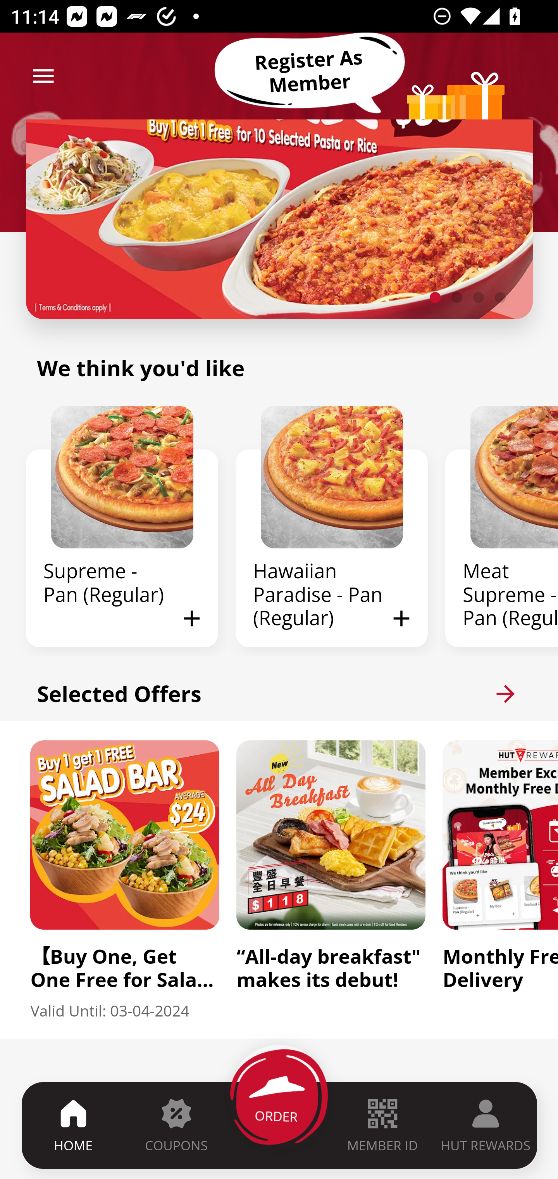  I want to click on menu, so click(43, 76).